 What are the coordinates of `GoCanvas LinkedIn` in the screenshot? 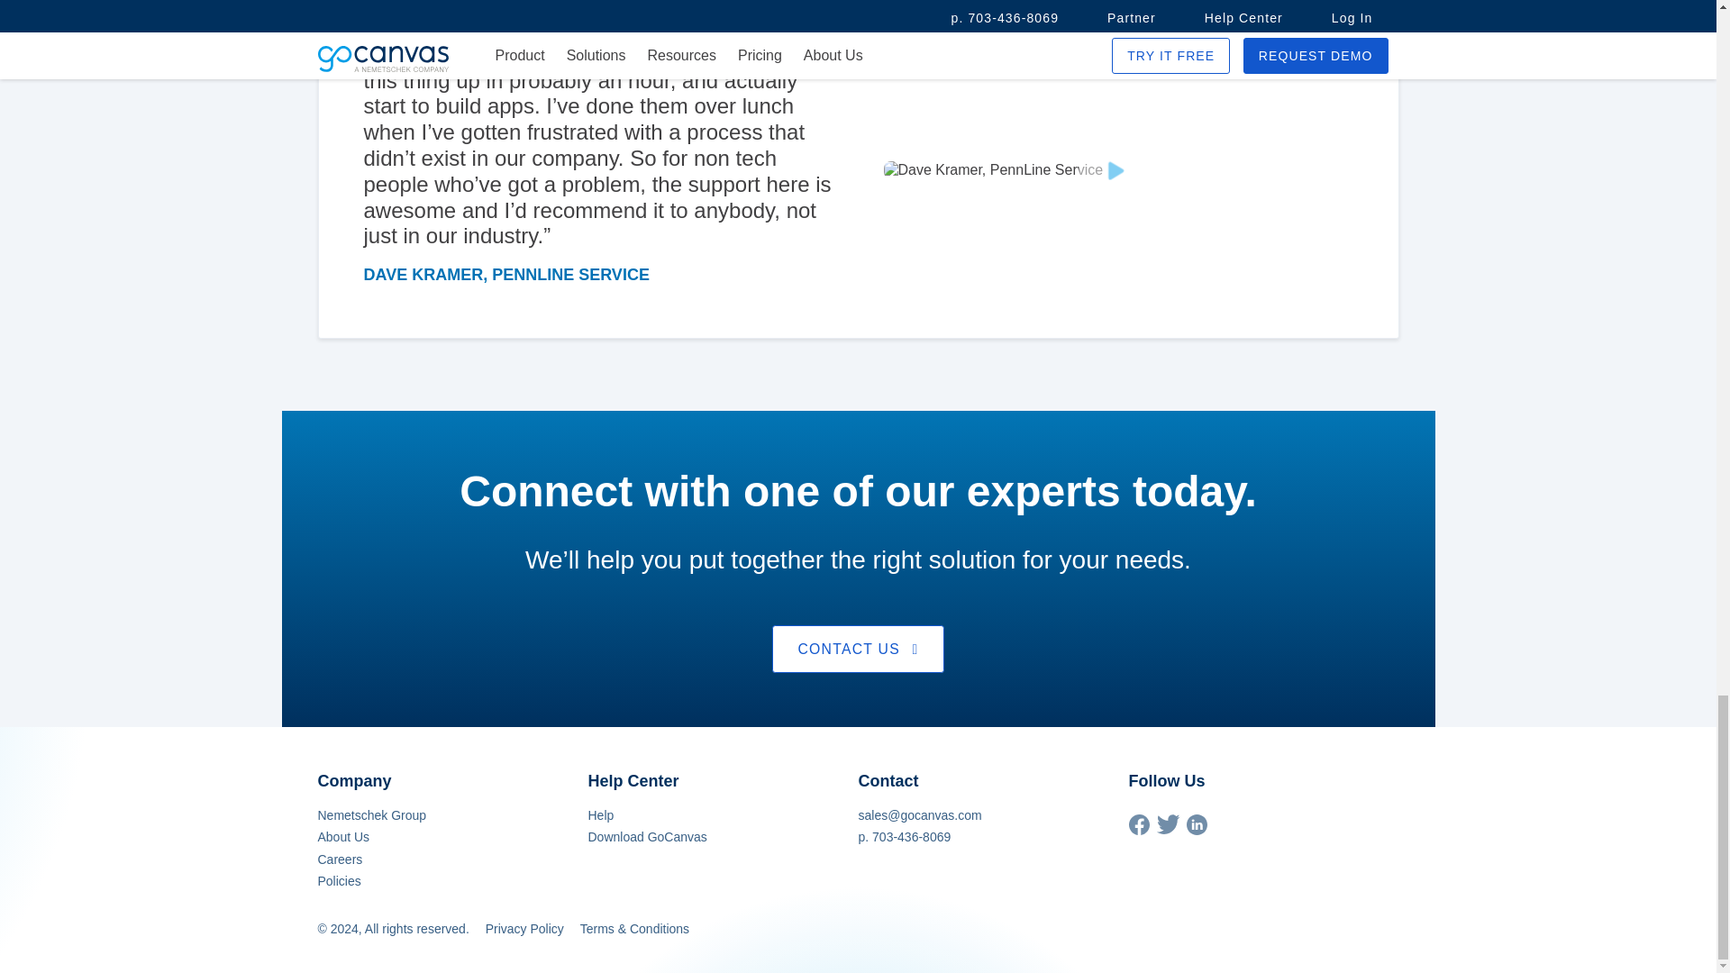 It's located at (1195, 830).